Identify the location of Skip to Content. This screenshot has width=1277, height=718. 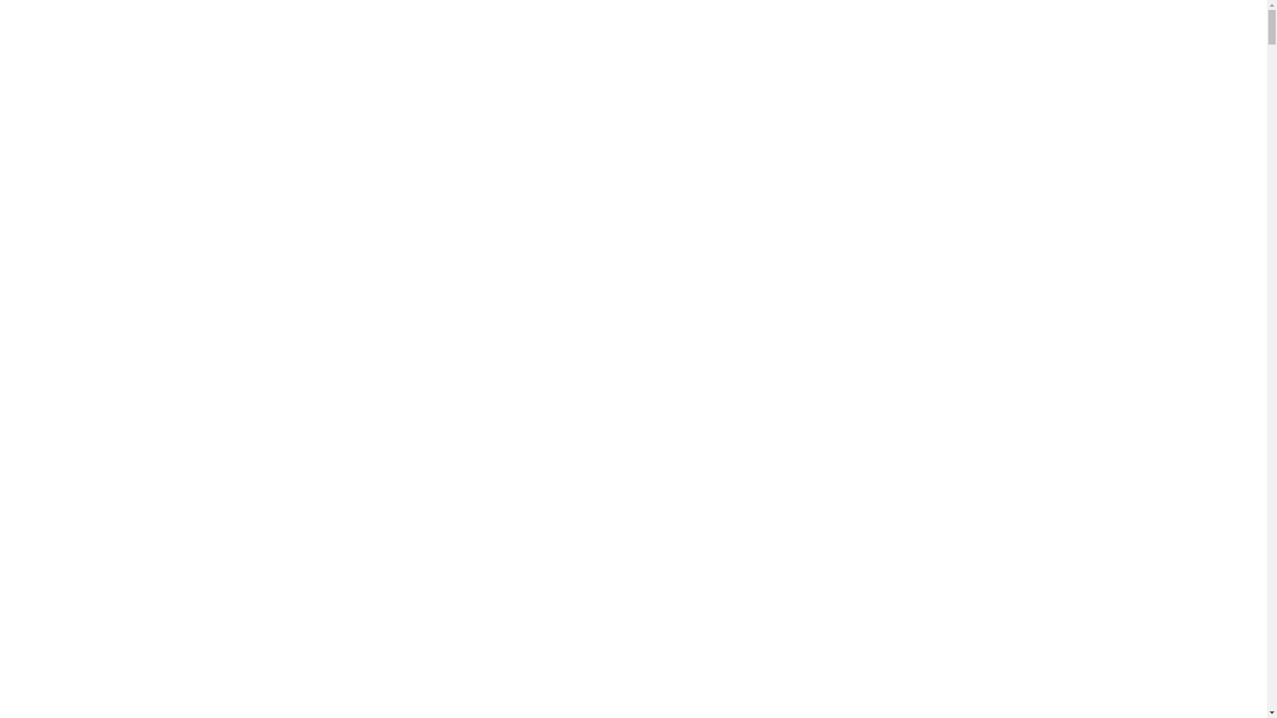
(39, 118).